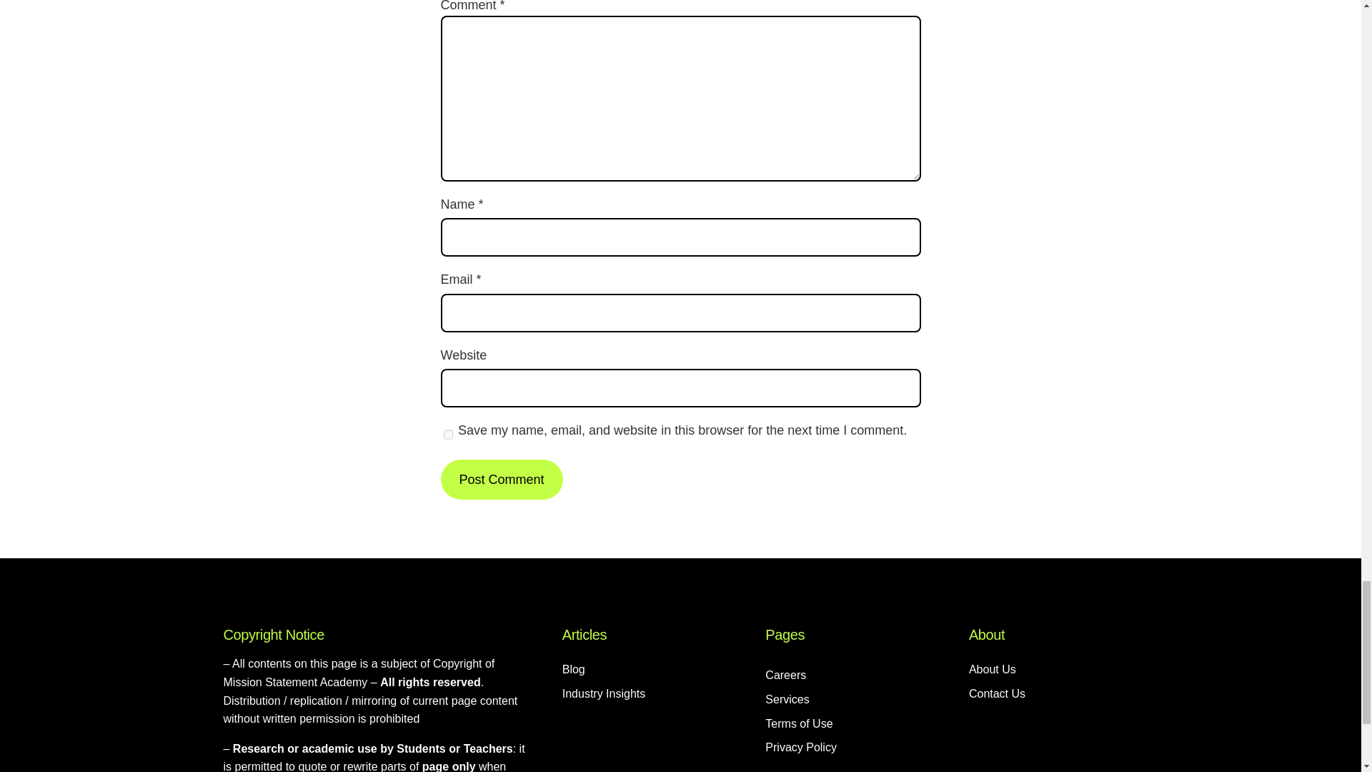 The width and height of the screenshot is (1372, 772). Describe the element at coordinates (801, 748) in the screenshot. I see `Privacy Policy` at that location.